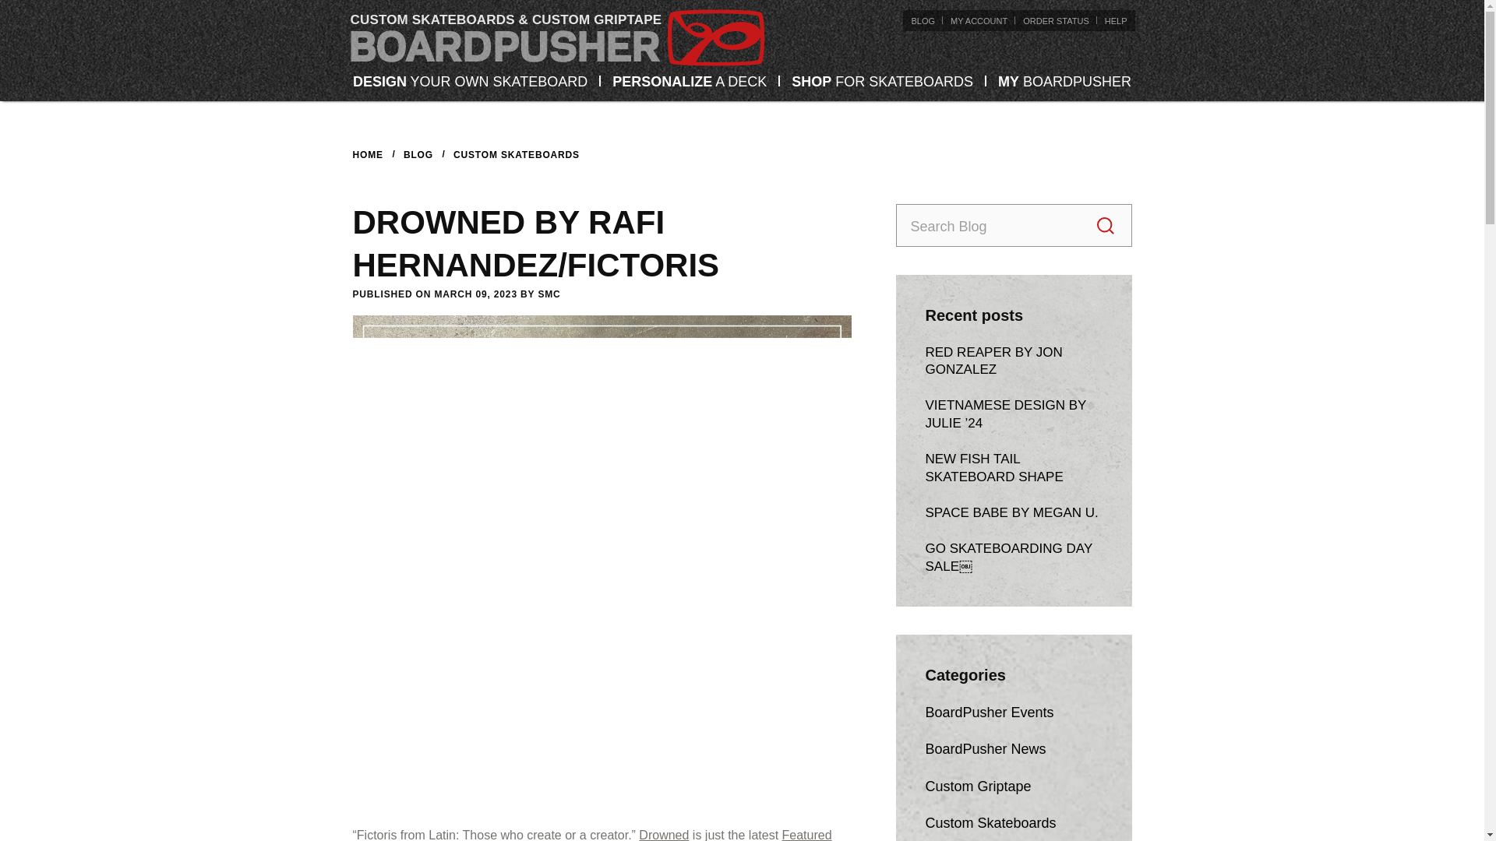 This screenshot has width=1496, height=841. Describe the element at coordinates (516, 155) in the screenshot. I see `CUSTOM SKATEBOARDS` at that location.